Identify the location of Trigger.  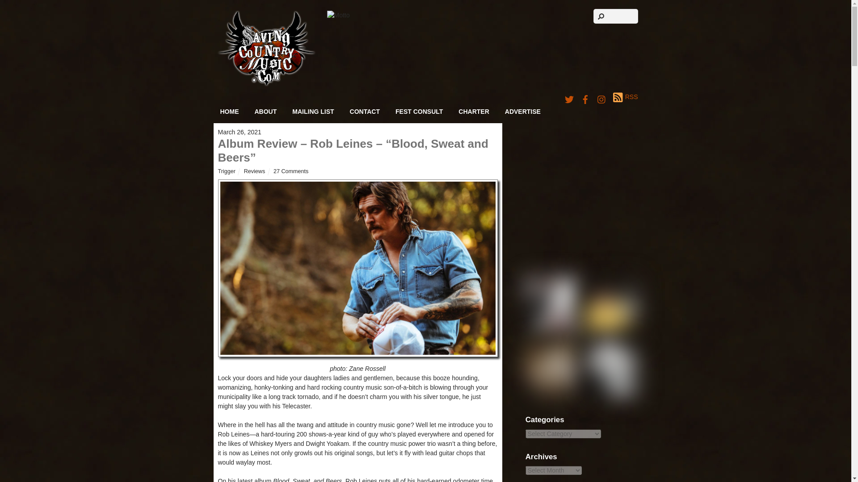
(226, 171).